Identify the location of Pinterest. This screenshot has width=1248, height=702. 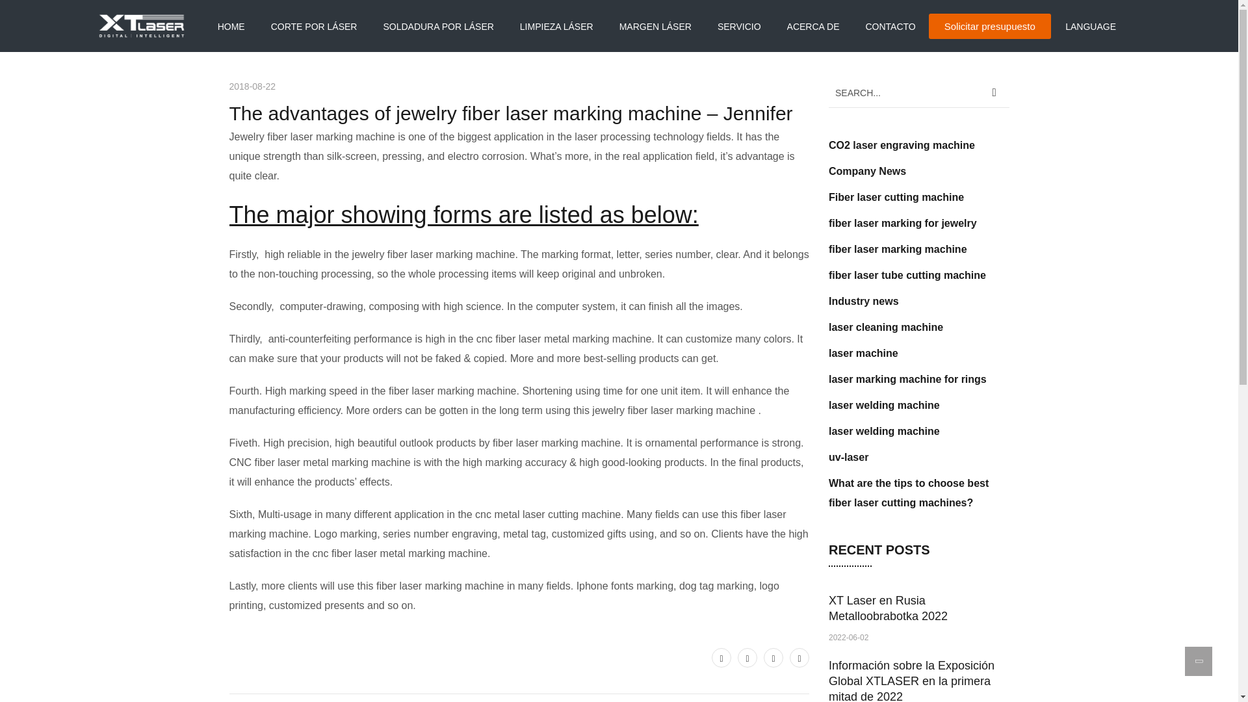
(773, 658).